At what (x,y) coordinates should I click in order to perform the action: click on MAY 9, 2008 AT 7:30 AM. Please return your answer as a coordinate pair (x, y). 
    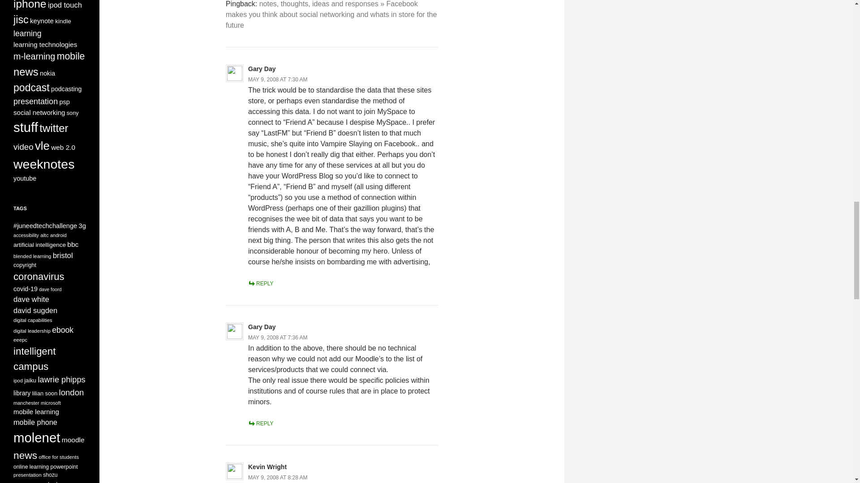
    Looking at the image, I should click on (278, 79).